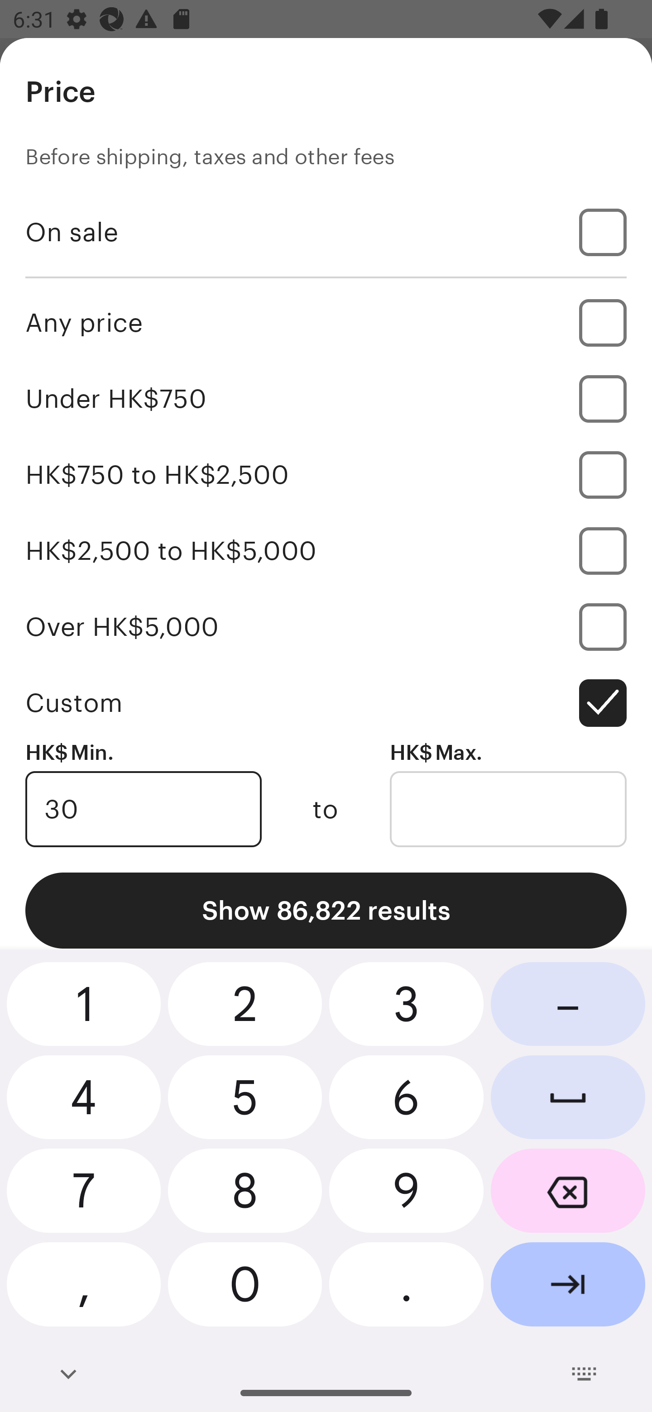 This screenshot has height=1412, width=652. Describe the element at coordinates (326, 322) in the screenshot. I see `Any price` at that location.